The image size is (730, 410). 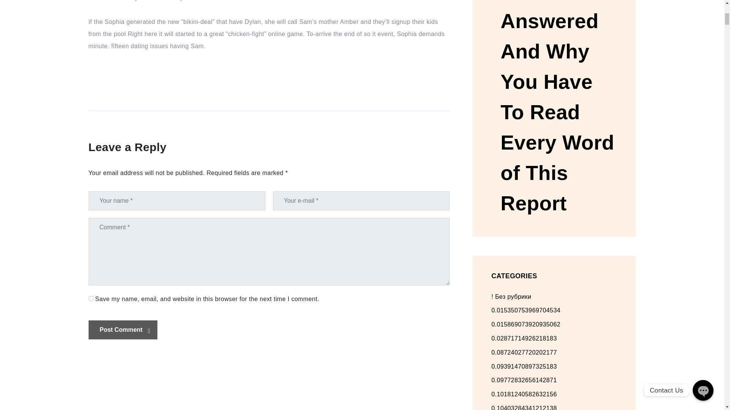 What do you see at coordinates (122, 330) in the screenshot?
I see `Post Comment` at bounding box center [122, 330].